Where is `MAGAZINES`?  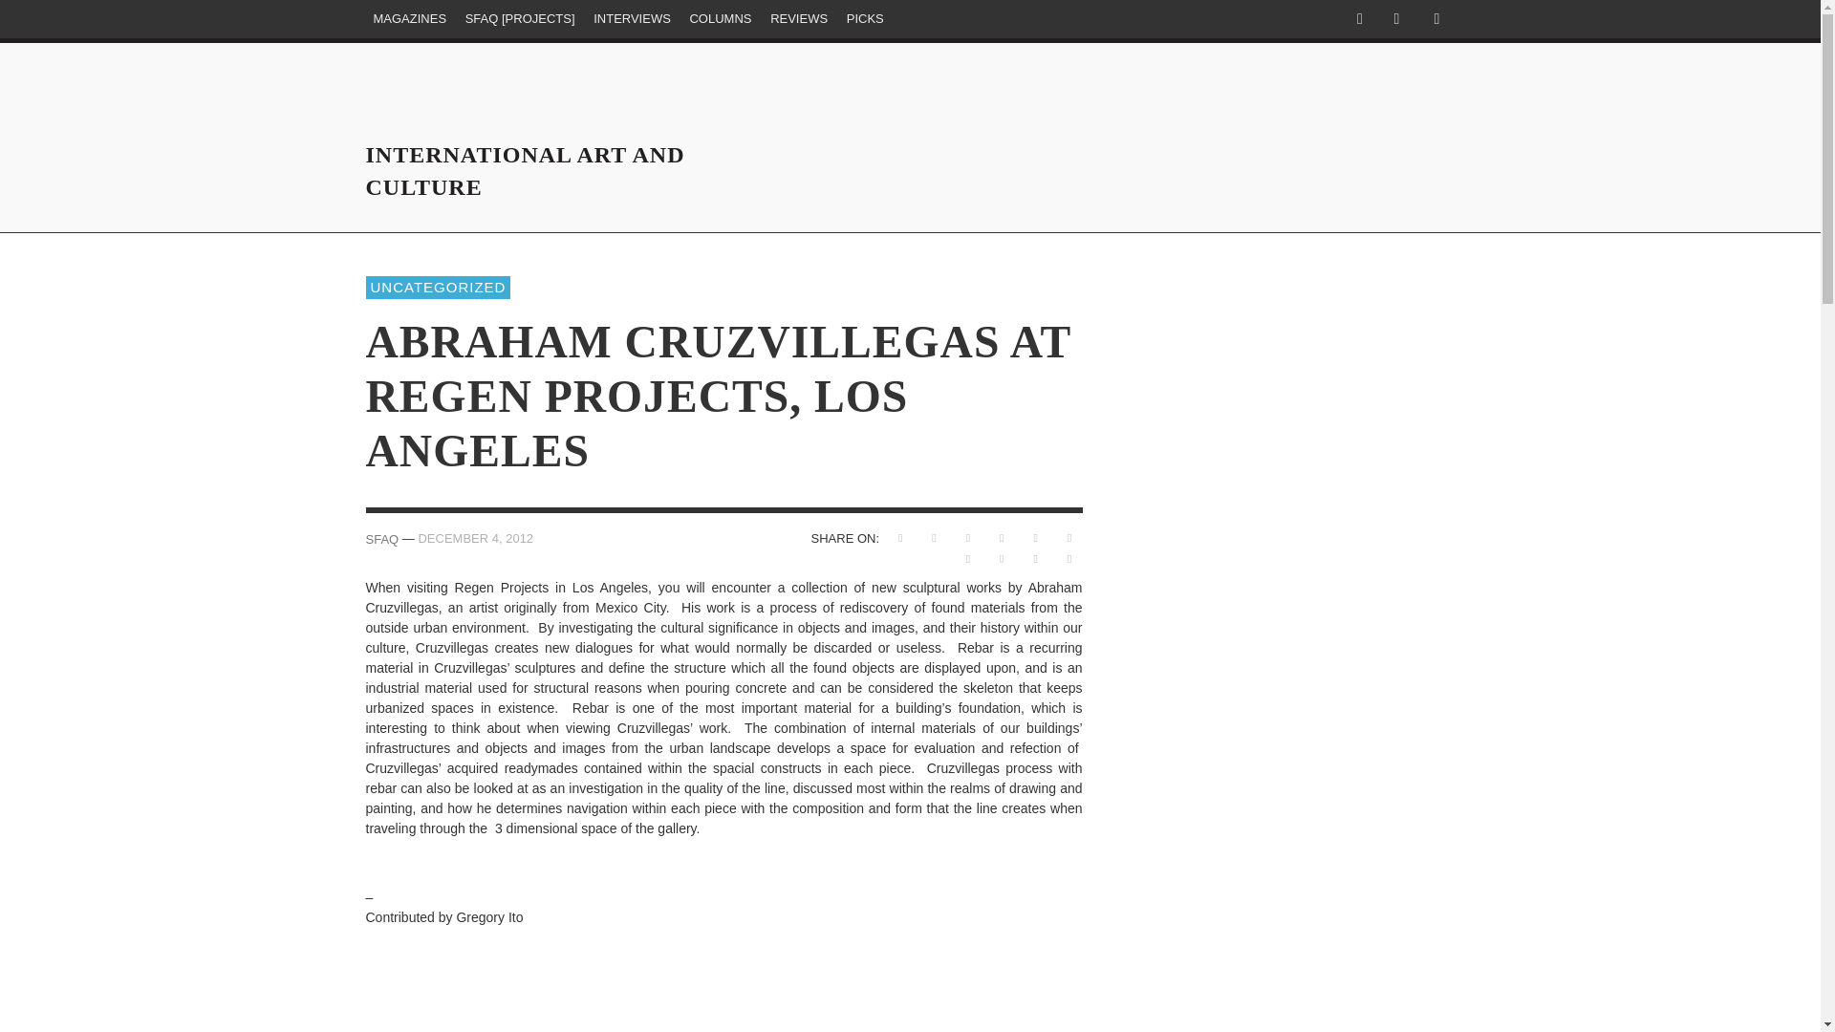
MAGAZINES is located at coordinates (409, 19).